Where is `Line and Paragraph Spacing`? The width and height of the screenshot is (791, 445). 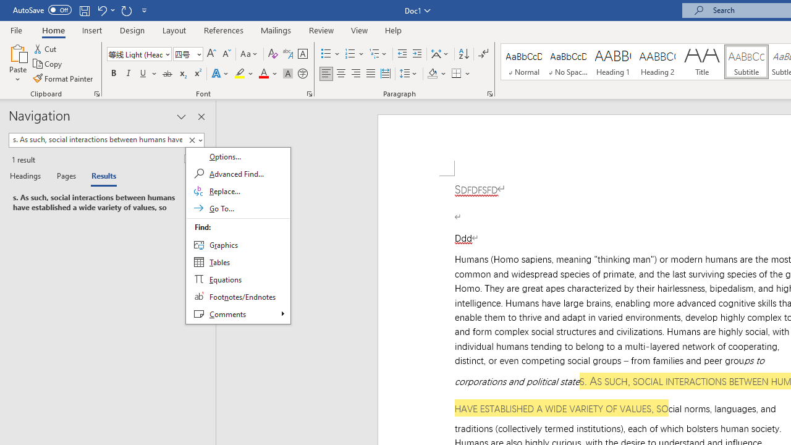 Line and Paragraph Spacing is located at coordinates (408, 74).